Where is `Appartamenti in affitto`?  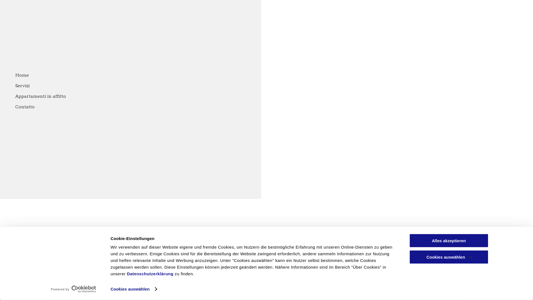
Appartamenti in affitto is located at coordinates (368, 286).